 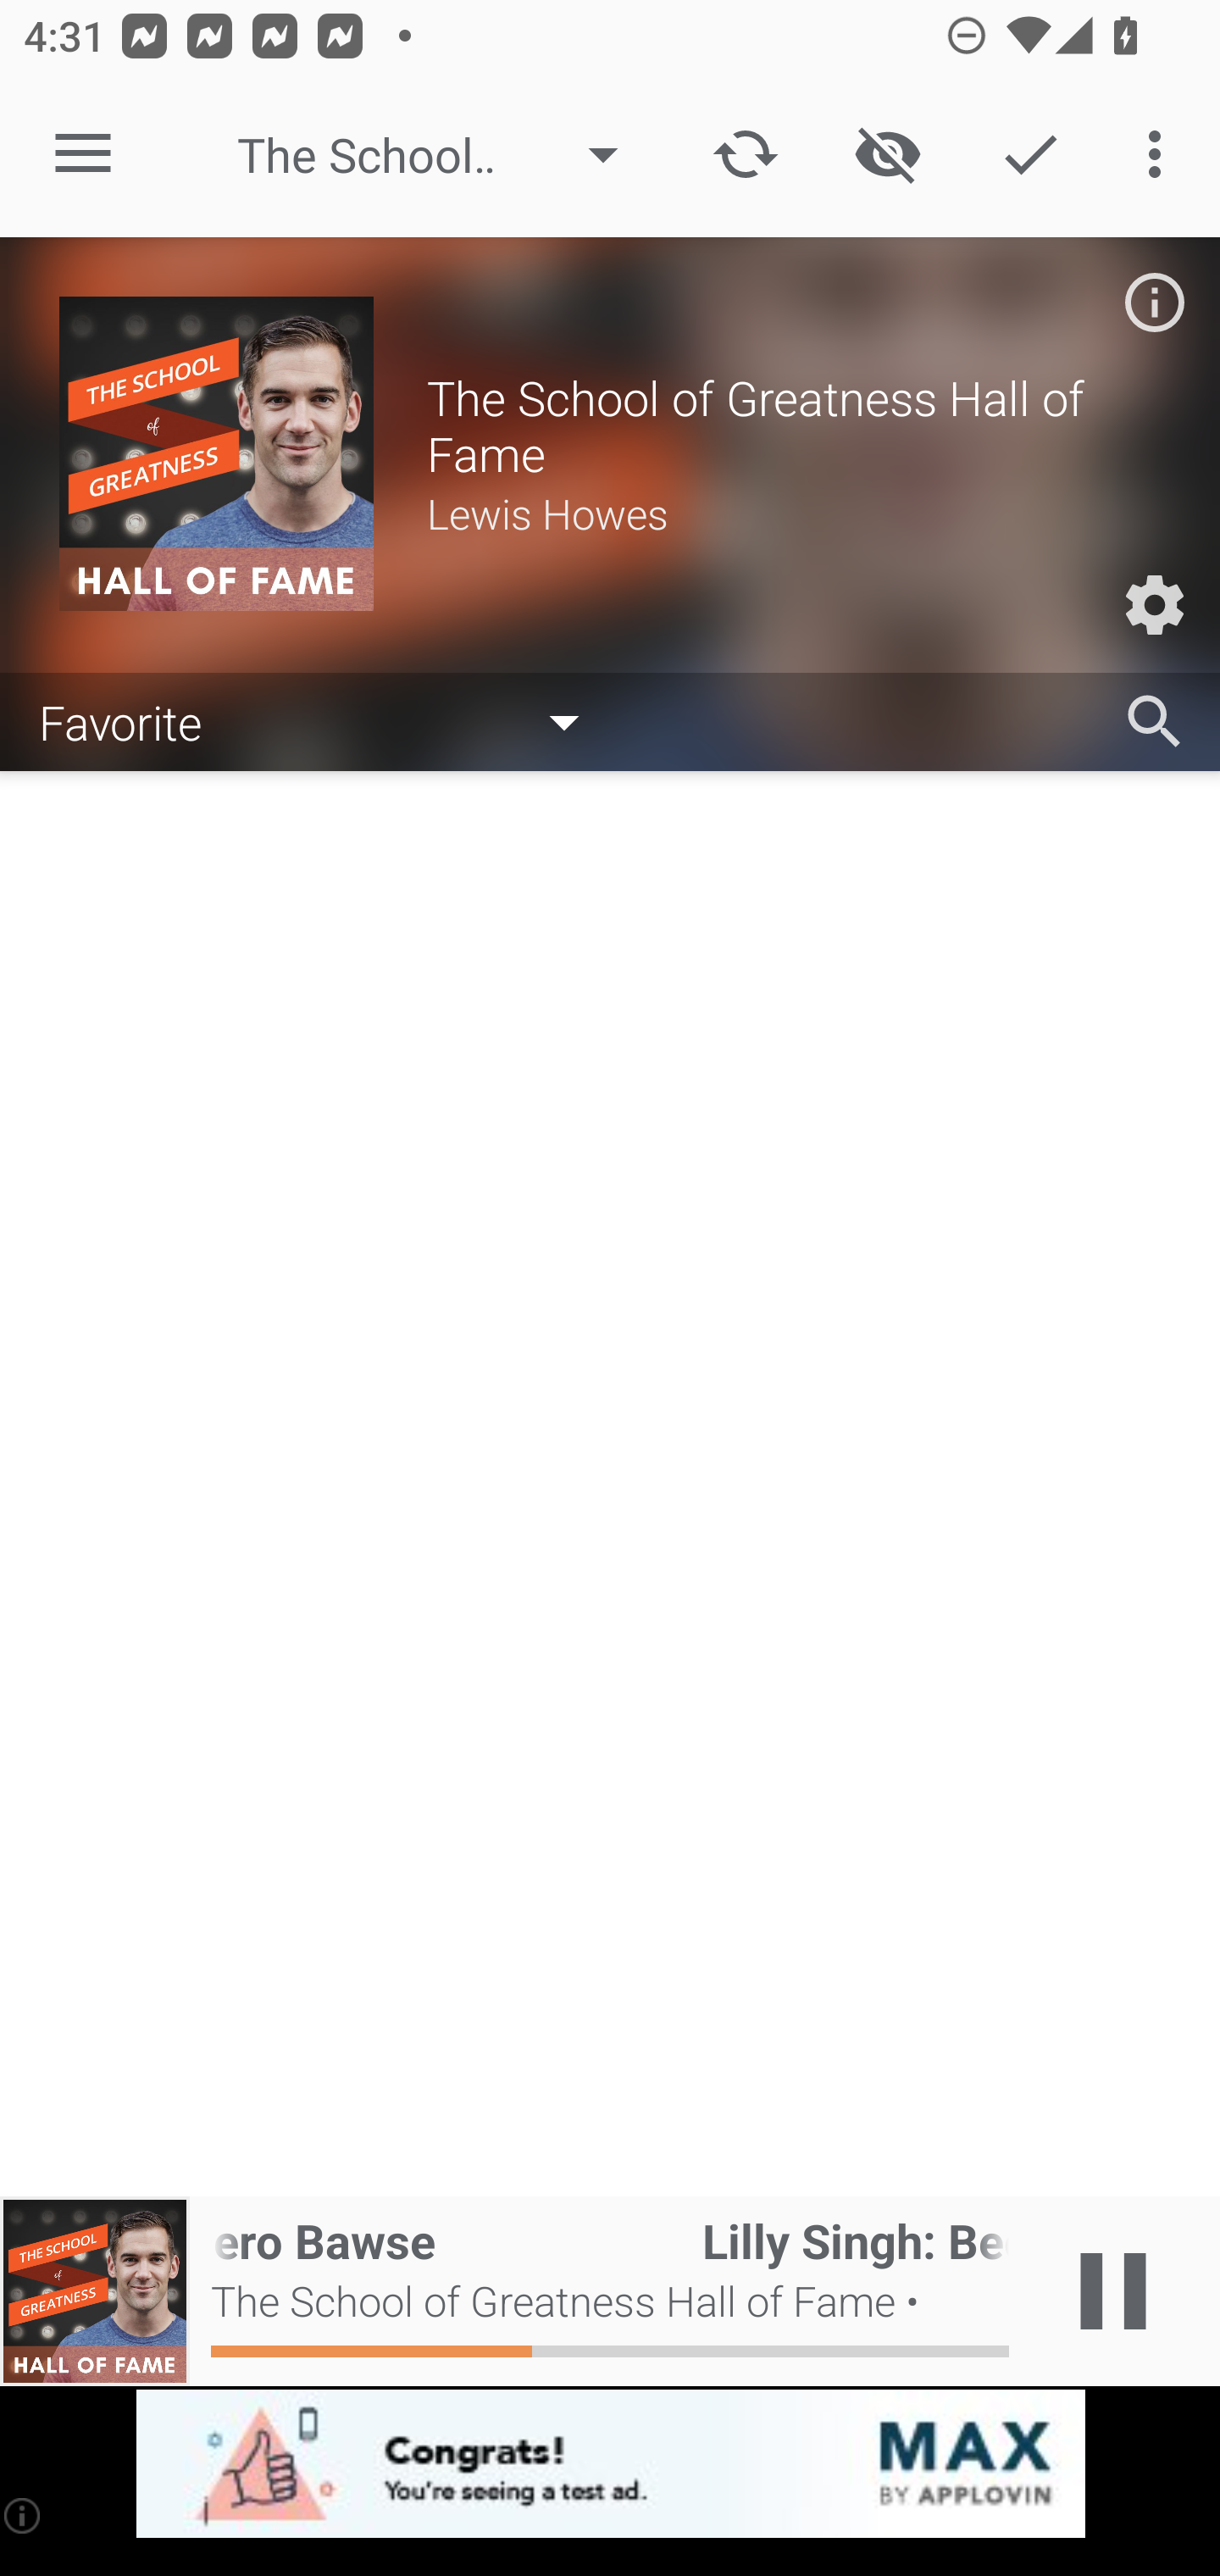 What do you see at coordinates (746, 154) in the screenshot?
I see `Update` at bounding box center [746, 154].